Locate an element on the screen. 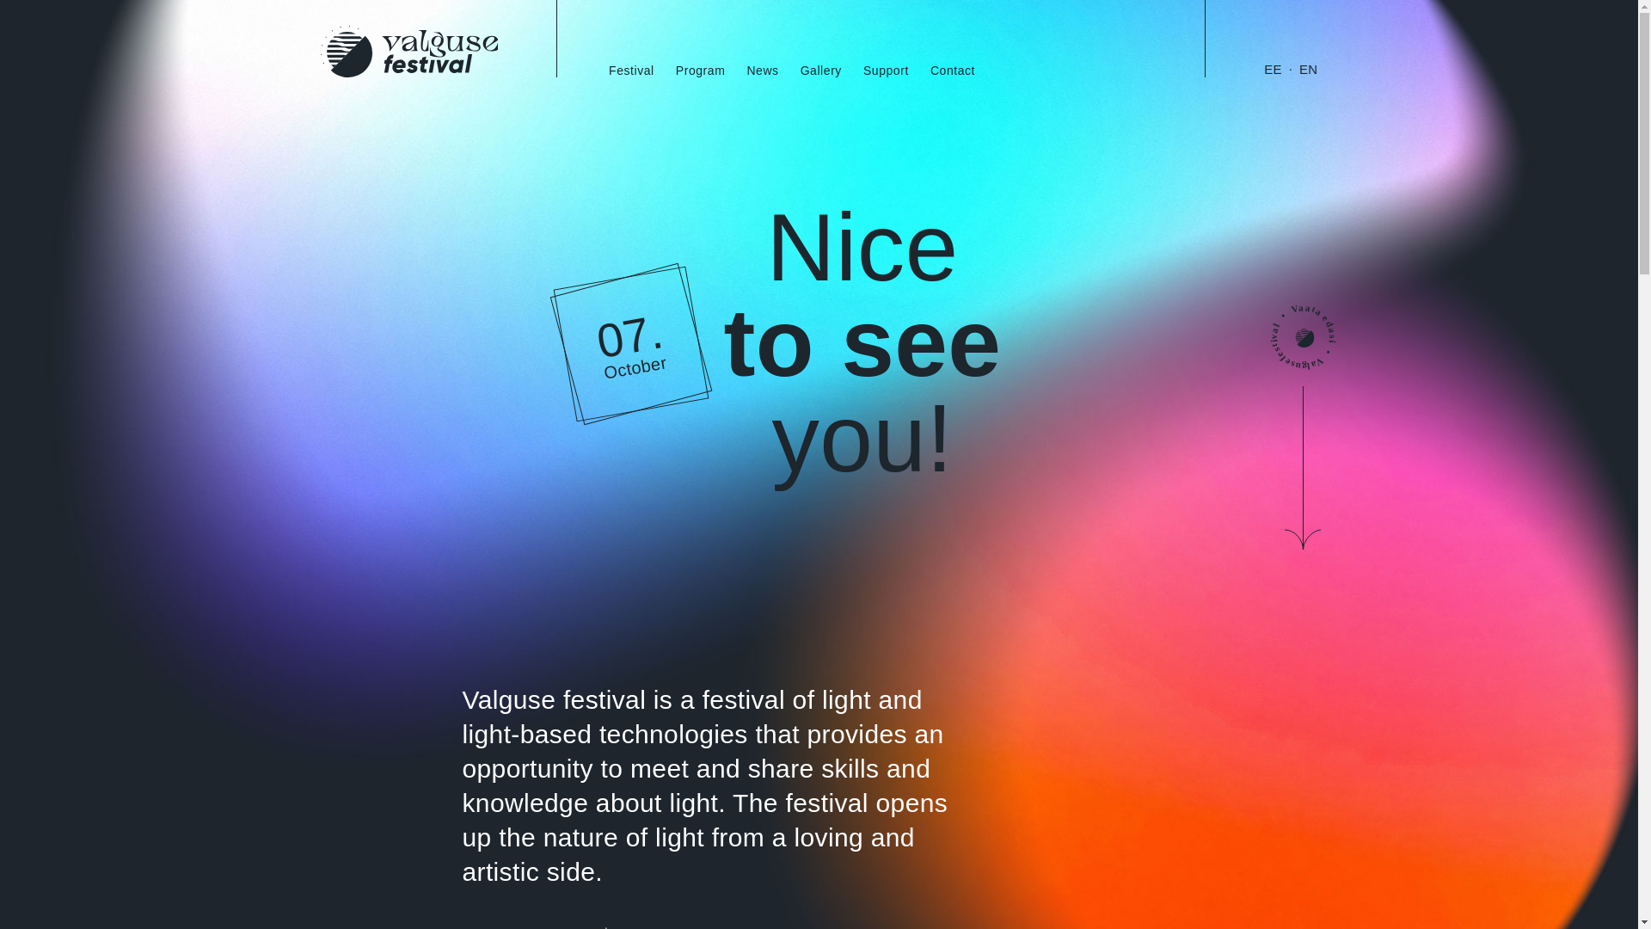 This screenshot has width=1651, height=929. Gallery is located at coordinates (540, 927).